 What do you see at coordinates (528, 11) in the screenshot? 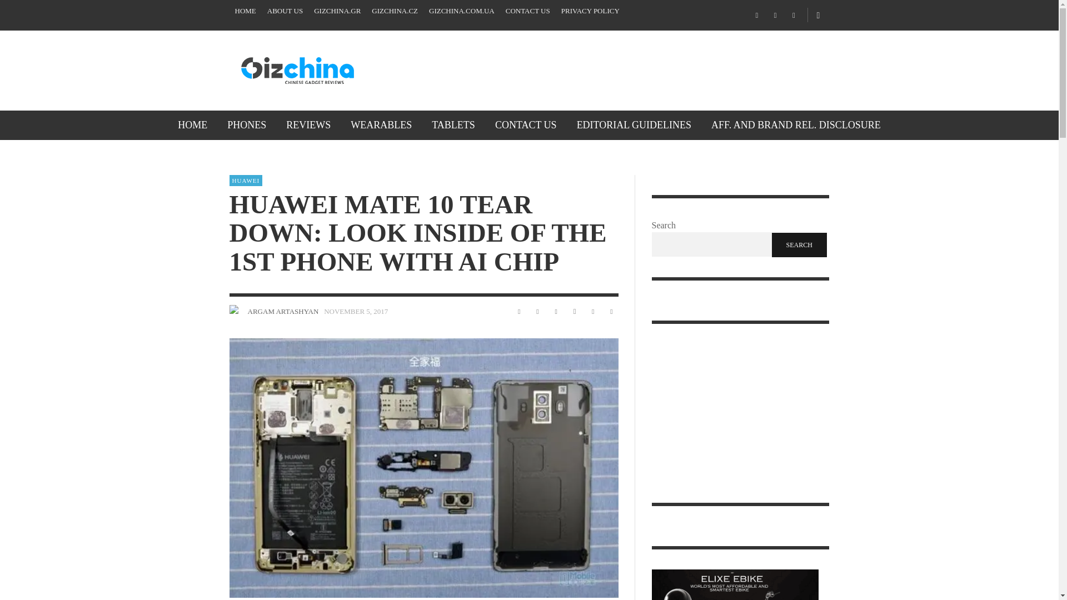
I see `CONTACT US` at bounding box center [528, 11].